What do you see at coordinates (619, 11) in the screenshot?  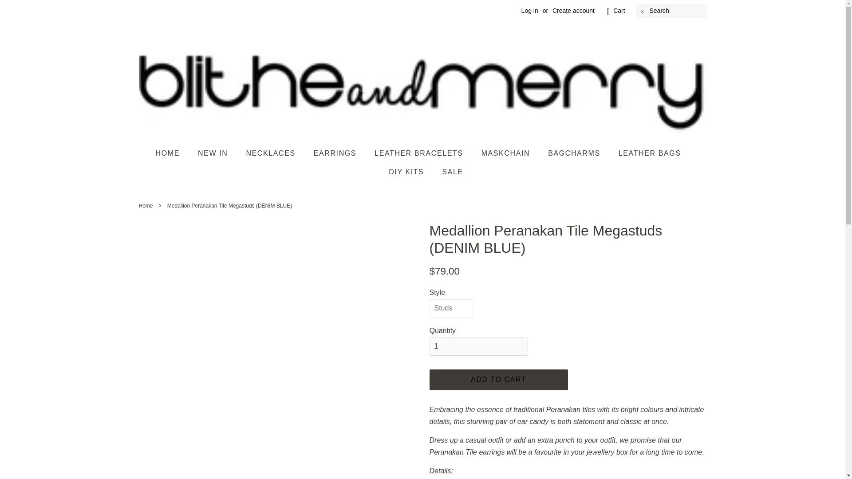 I see `Cart` at bounding box center [619, 11].